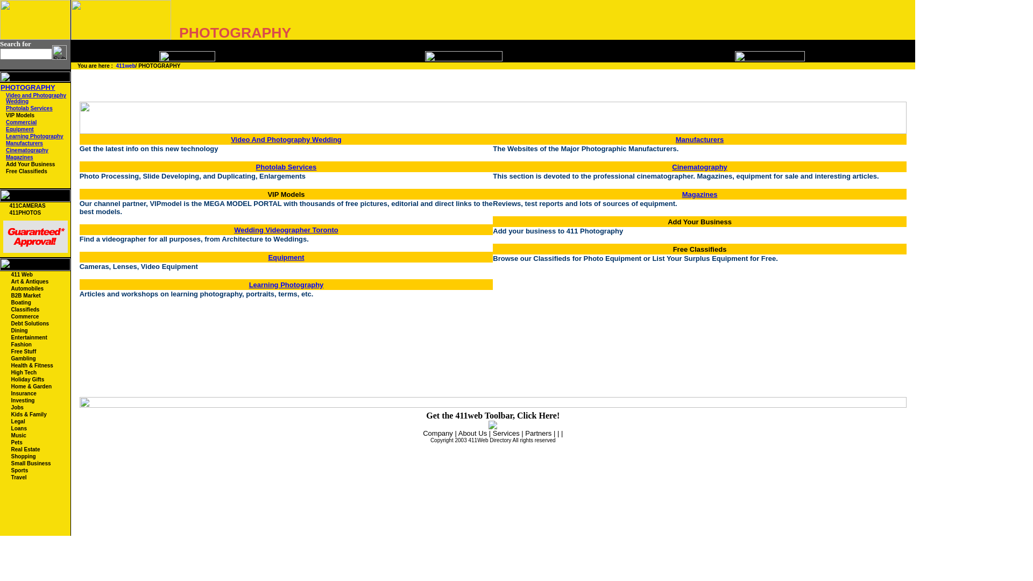 The width and height of the screenshot is (1033, 581). What do you see at coordinates (286, 139) in the screenshot?
I see `Video And Photography Wedding` at bounding box center [286, 139].